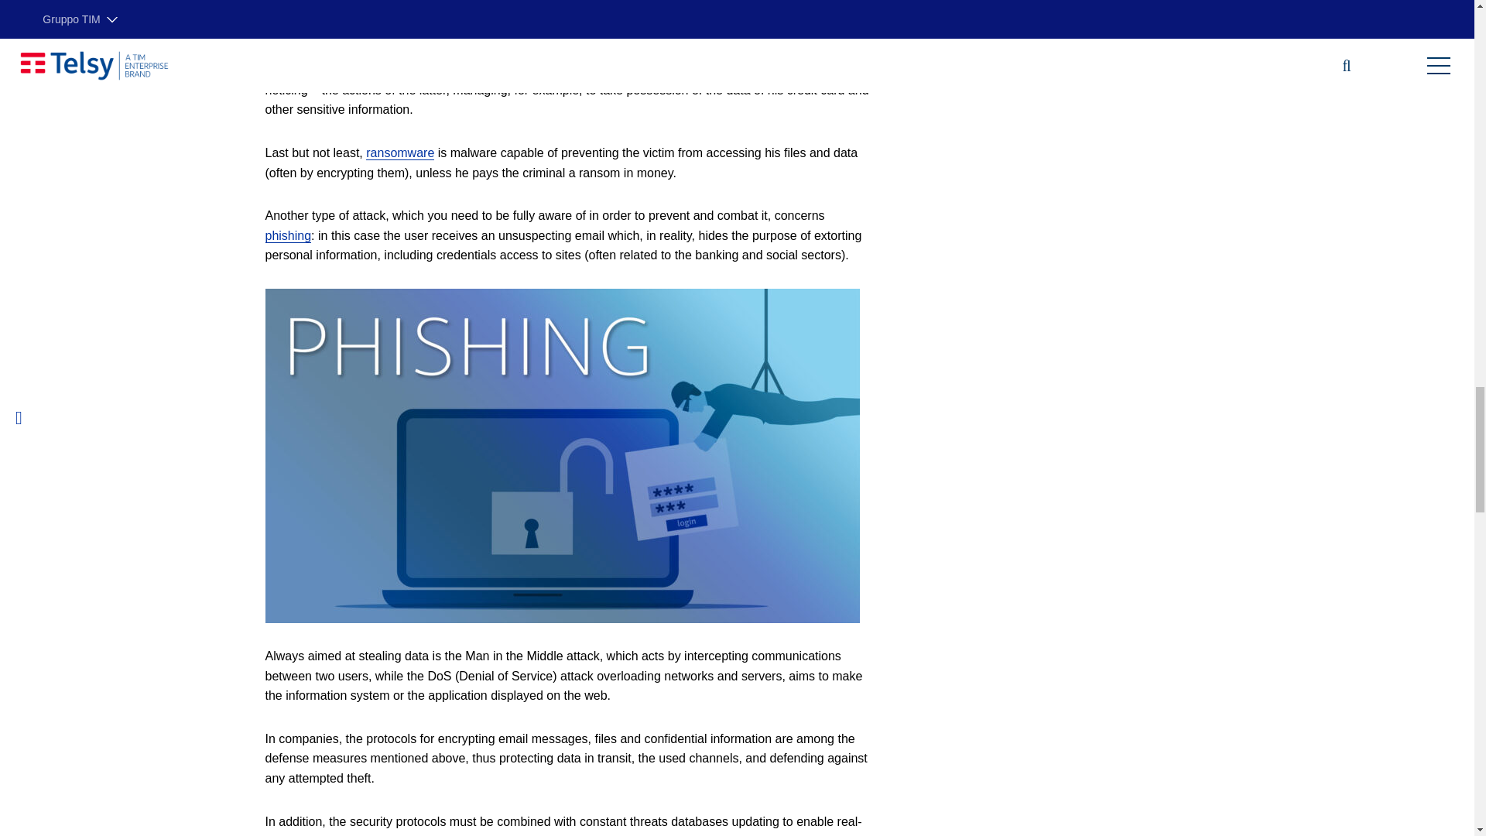 The width and height of the screenshot is (1486, 836). Describe the element at coordinates (399, 153) in the screenshot. I see `ransomware` at that location.